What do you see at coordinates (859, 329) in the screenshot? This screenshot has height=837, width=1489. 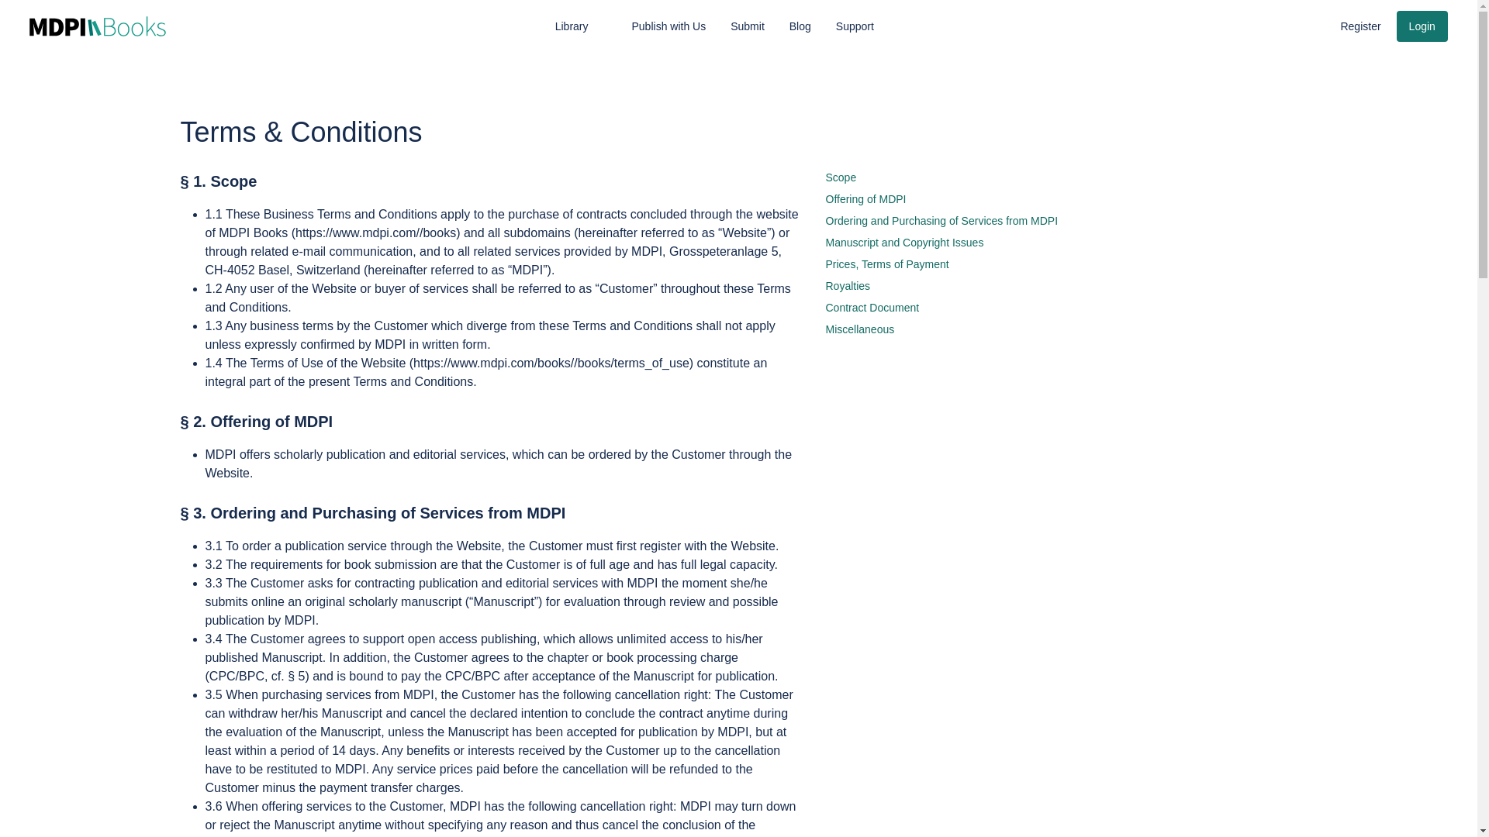 I see `Miscellaneous` at bounding box center [859, 329].